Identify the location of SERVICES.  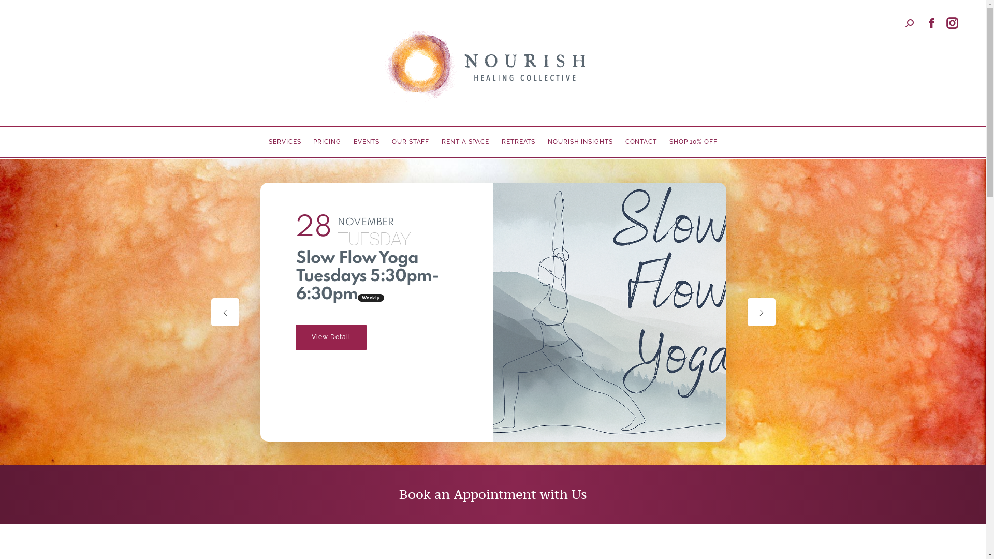
(285, 142).